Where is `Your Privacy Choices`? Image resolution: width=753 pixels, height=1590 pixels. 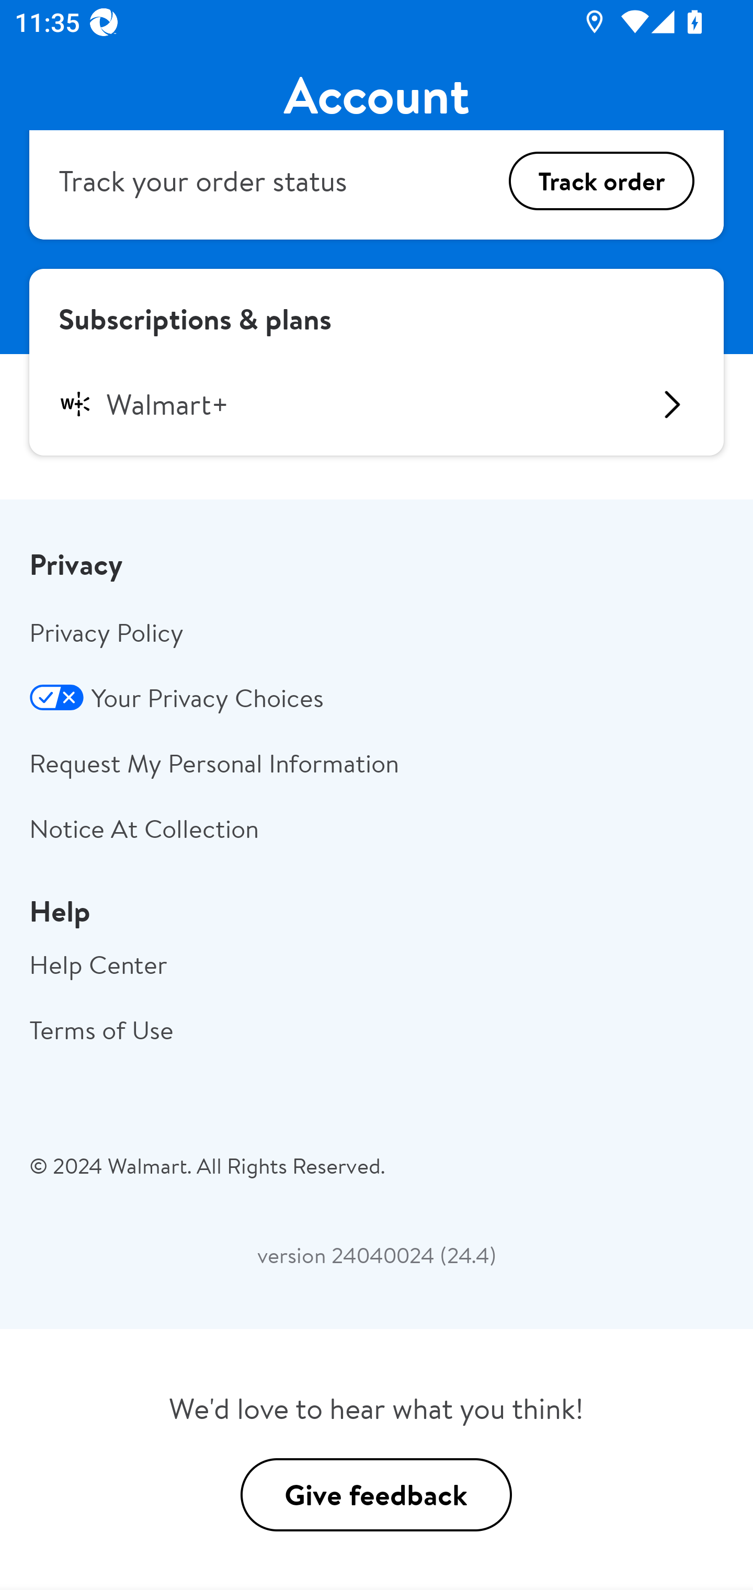
Your Privacy Choices is located at coordinates (376, 697).